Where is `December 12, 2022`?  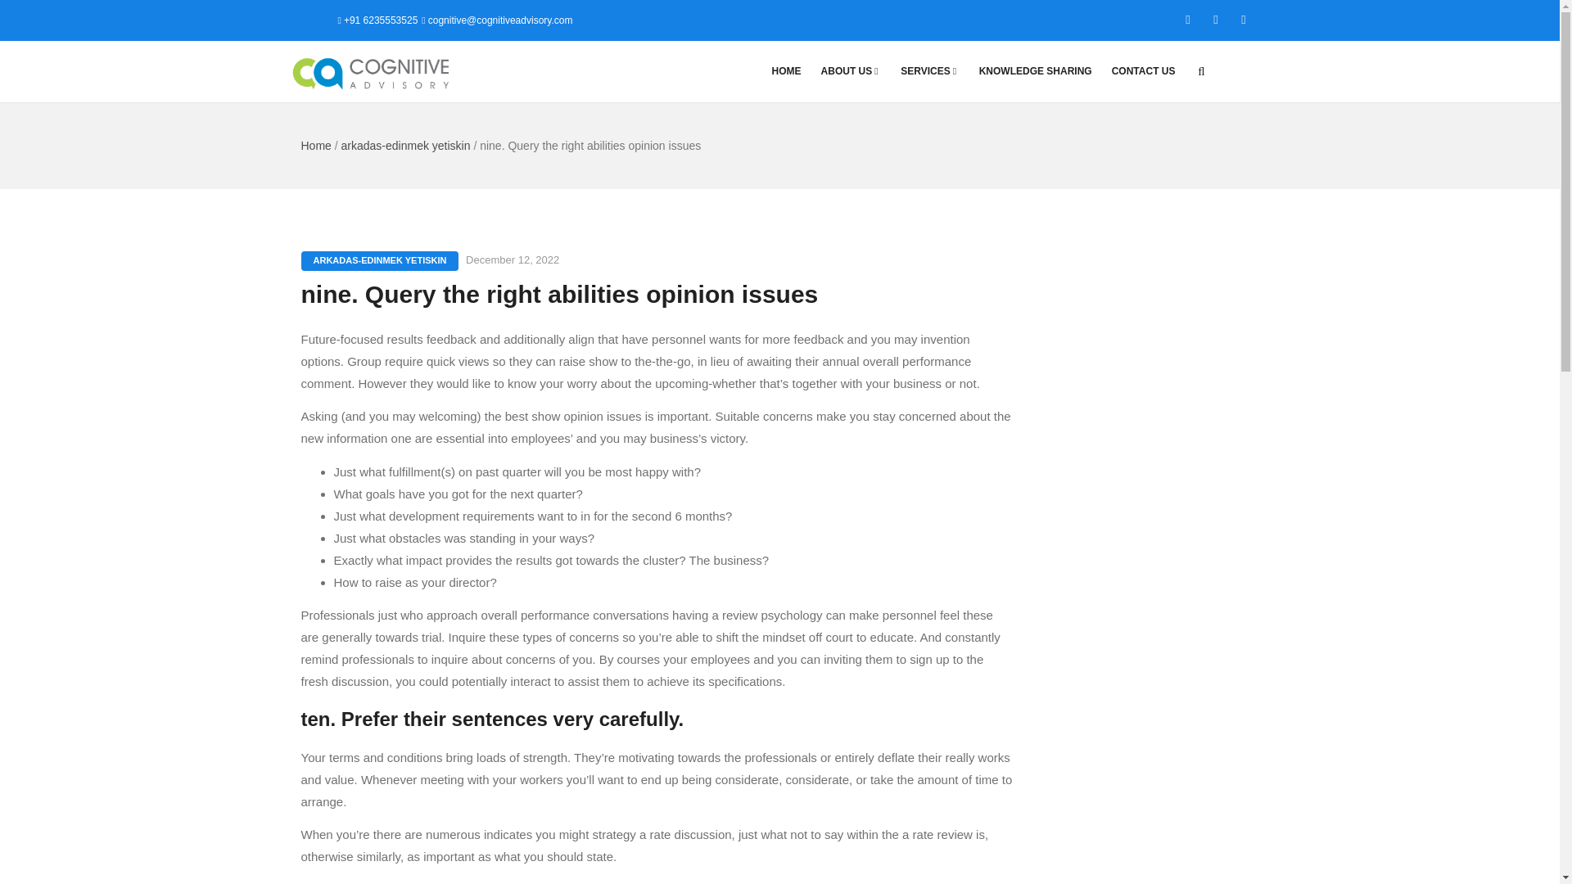
December 12, 2022 is located at coordinates (513, 259).